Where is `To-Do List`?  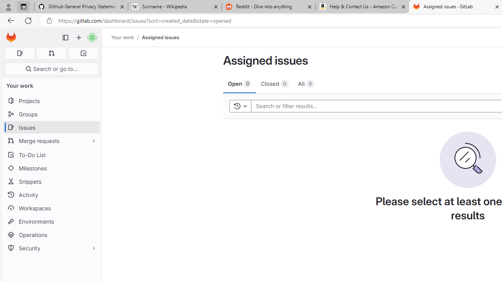
To-Do List is located at coordinates (51, 154).